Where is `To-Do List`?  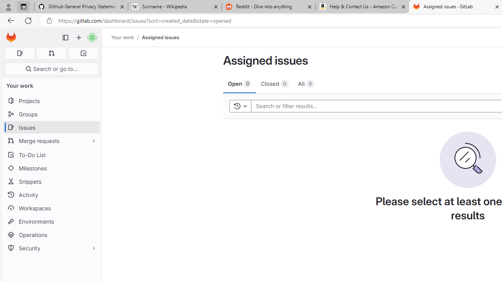
To-Do List is located at coordinates (51, 154).